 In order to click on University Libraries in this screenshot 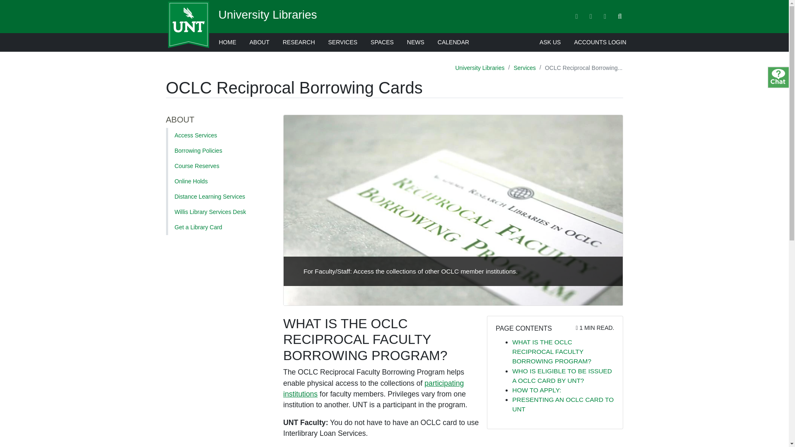, I will do `click(218, 212)`.